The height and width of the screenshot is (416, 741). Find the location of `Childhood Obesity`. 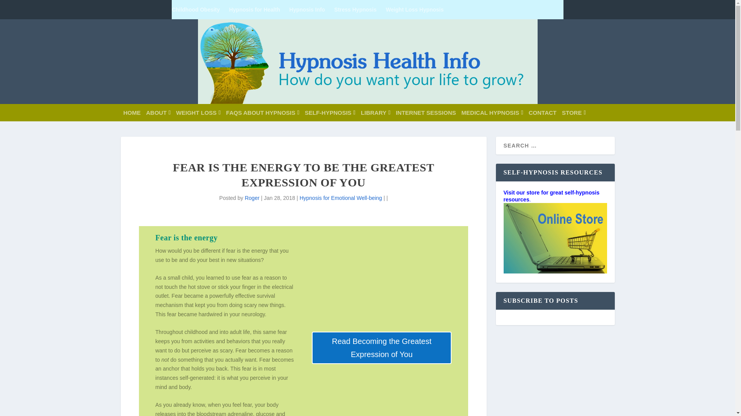

Childhood Obesity is located at coordinates (195, 9).